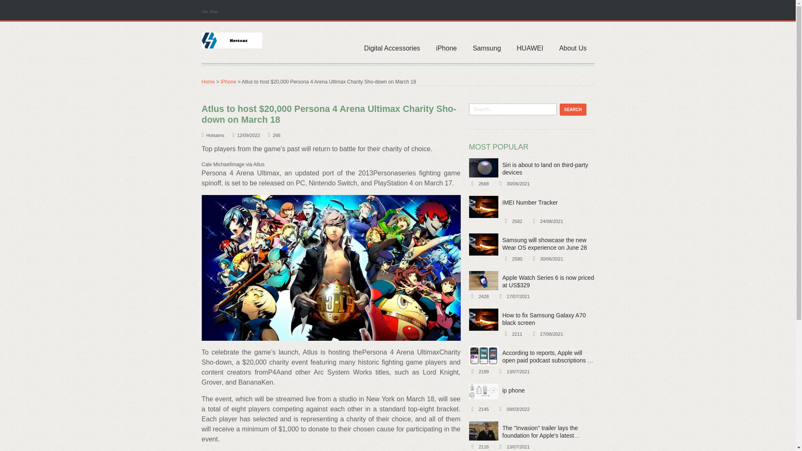 The width and height of the screenshot is (802, 451). Describe the element at coordinates (211, 11) in the screenshot. I see `Site Map` at that location.